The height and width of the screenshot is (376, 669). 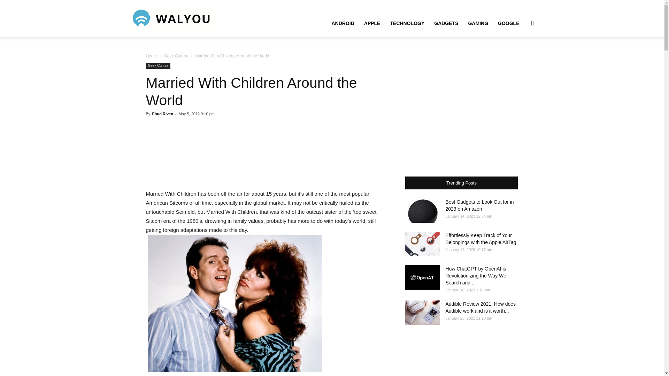 I want to click on GADGETS, so click(x=446, y=23).